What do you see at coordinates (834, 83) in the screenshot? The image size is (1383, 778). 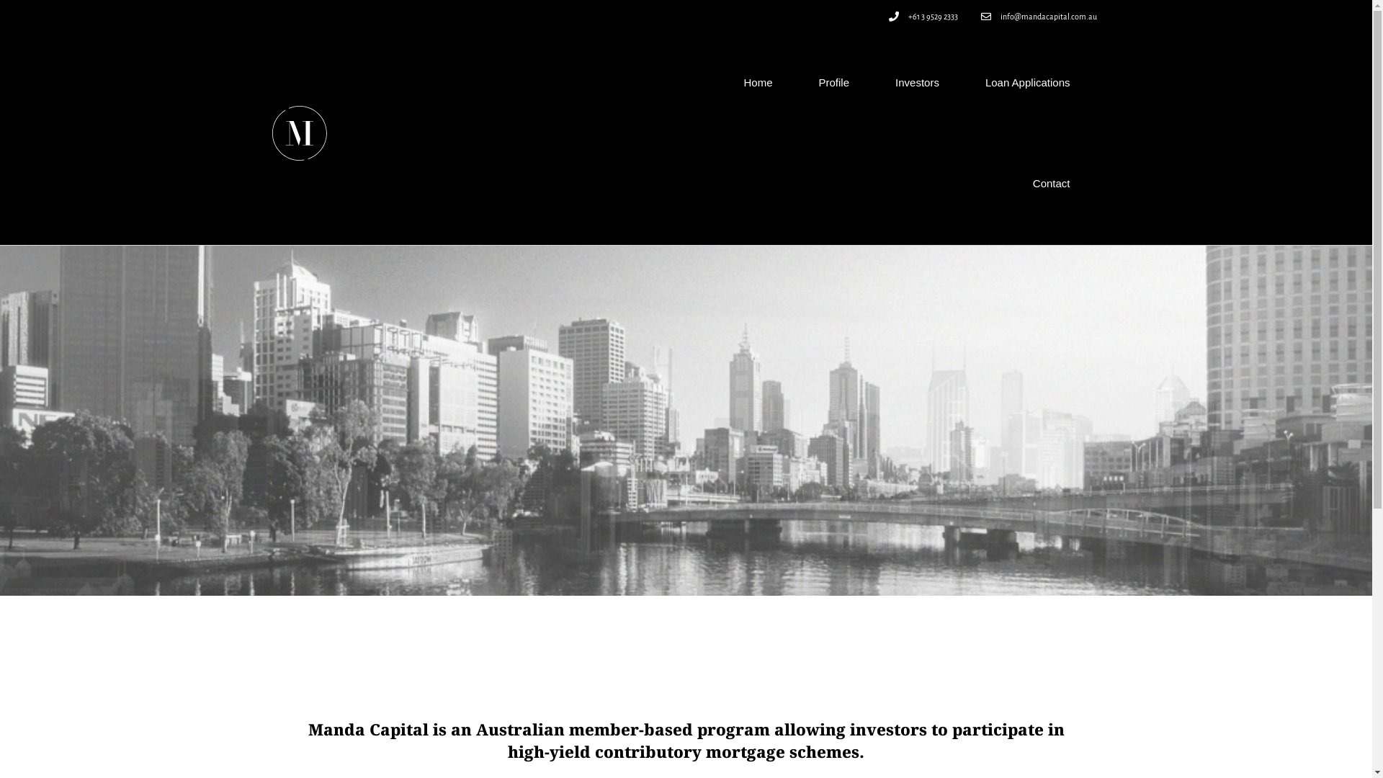 I see `Profile` at bounding box center [834, 83].